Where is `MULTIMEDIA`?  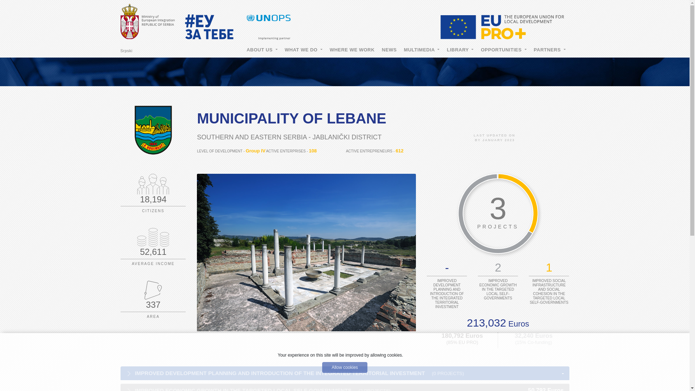 MULTIMEDIA is located at coordinates (421, 50).